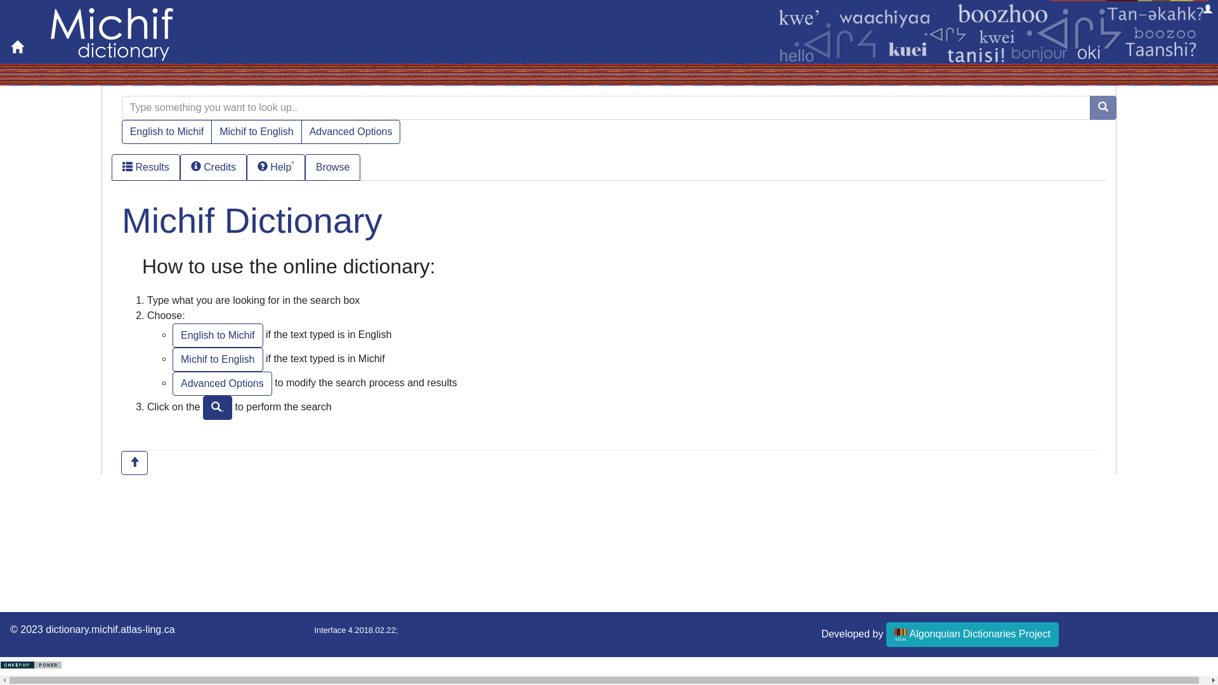 The image size is (1218, 685). Describe the element at coordinates (213, 167) in the screenshot. I see `Credits` at that location.